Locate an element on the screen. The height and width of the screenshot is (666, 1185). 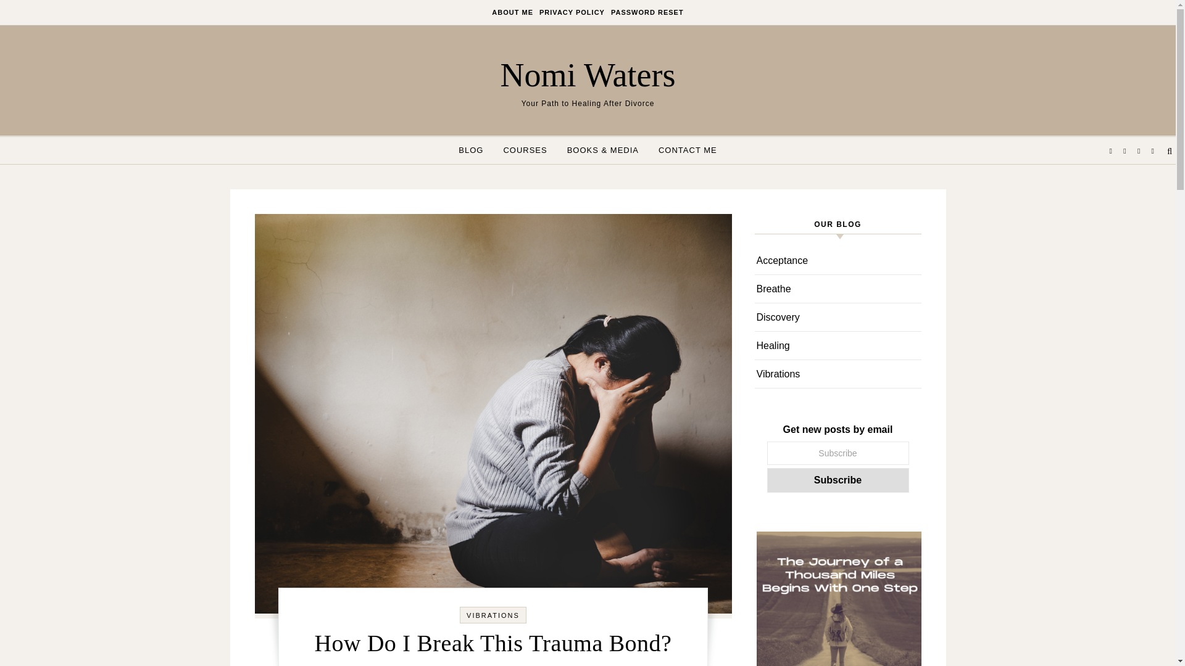
Subscribe is located at coordinates (838, 480).